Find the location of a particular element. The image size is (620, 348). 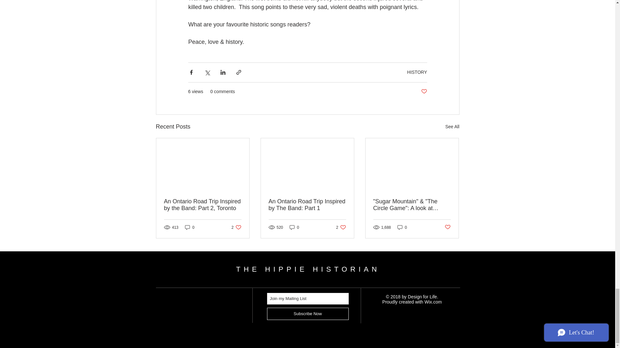

0 is located at coordinates (203, 205).